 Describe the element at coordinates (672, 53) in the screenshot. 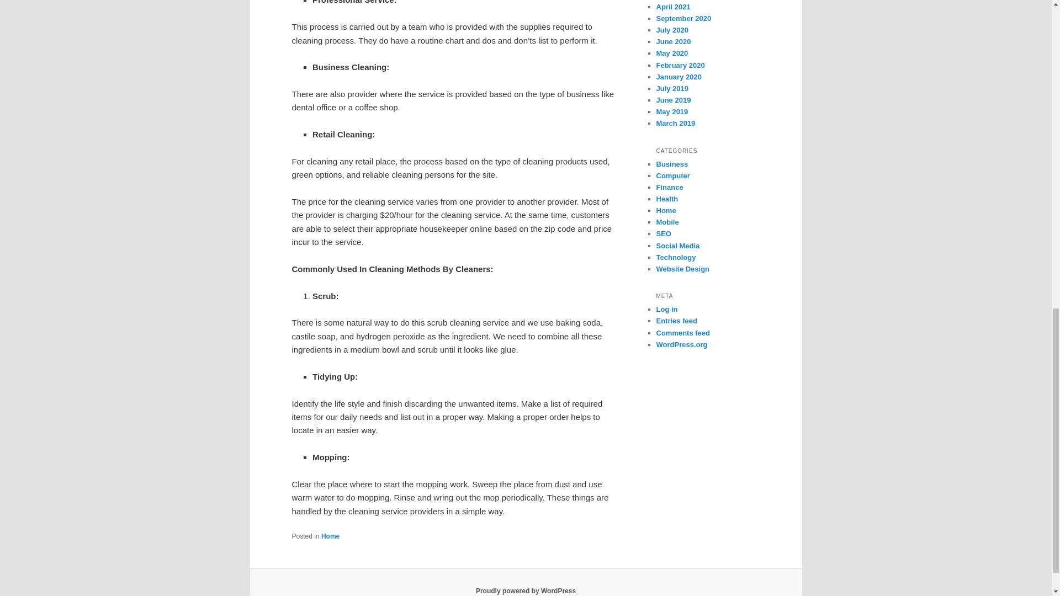

I see `May 2020` at that location.